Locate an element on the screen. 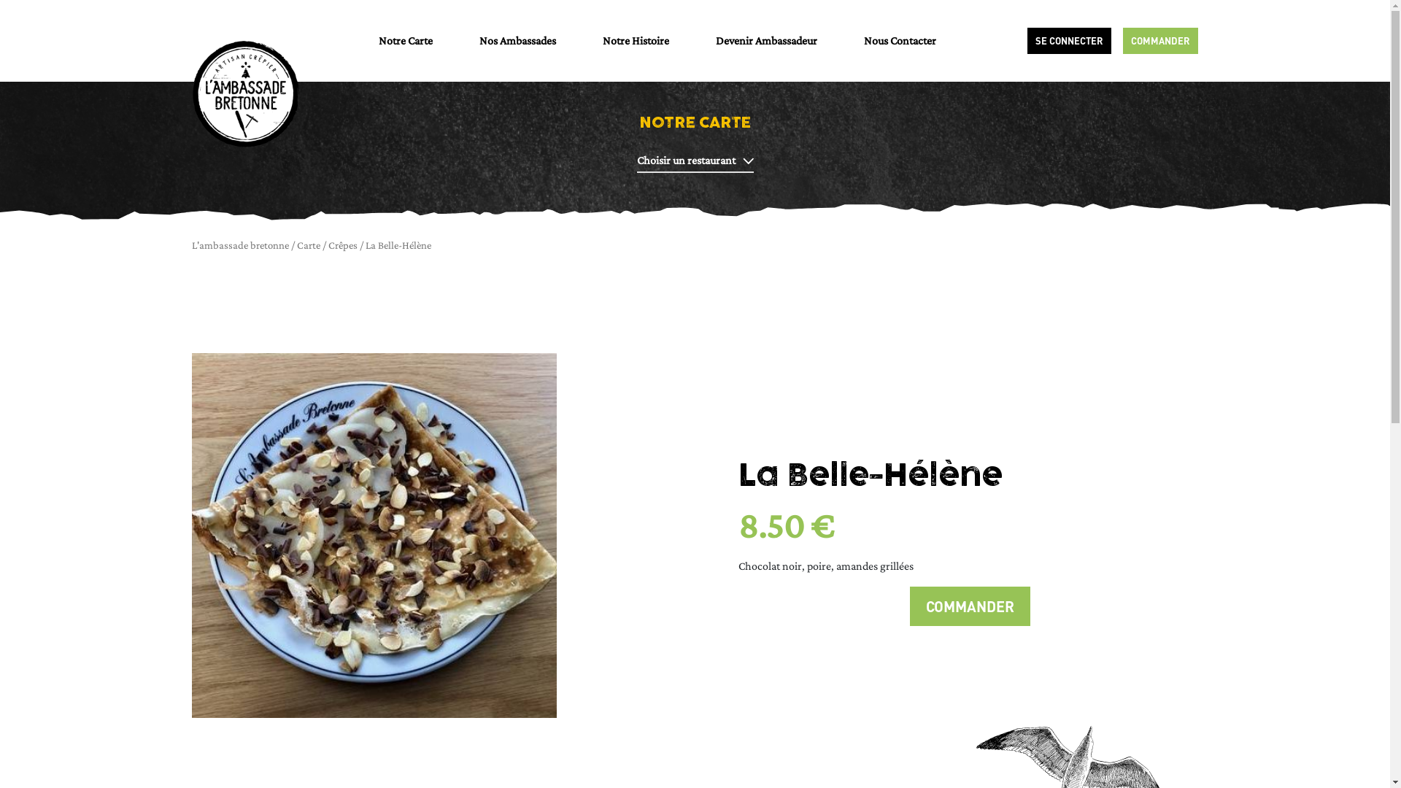 The image size is (1401, 788). Notre Carte is located at coordinates (405, 41).